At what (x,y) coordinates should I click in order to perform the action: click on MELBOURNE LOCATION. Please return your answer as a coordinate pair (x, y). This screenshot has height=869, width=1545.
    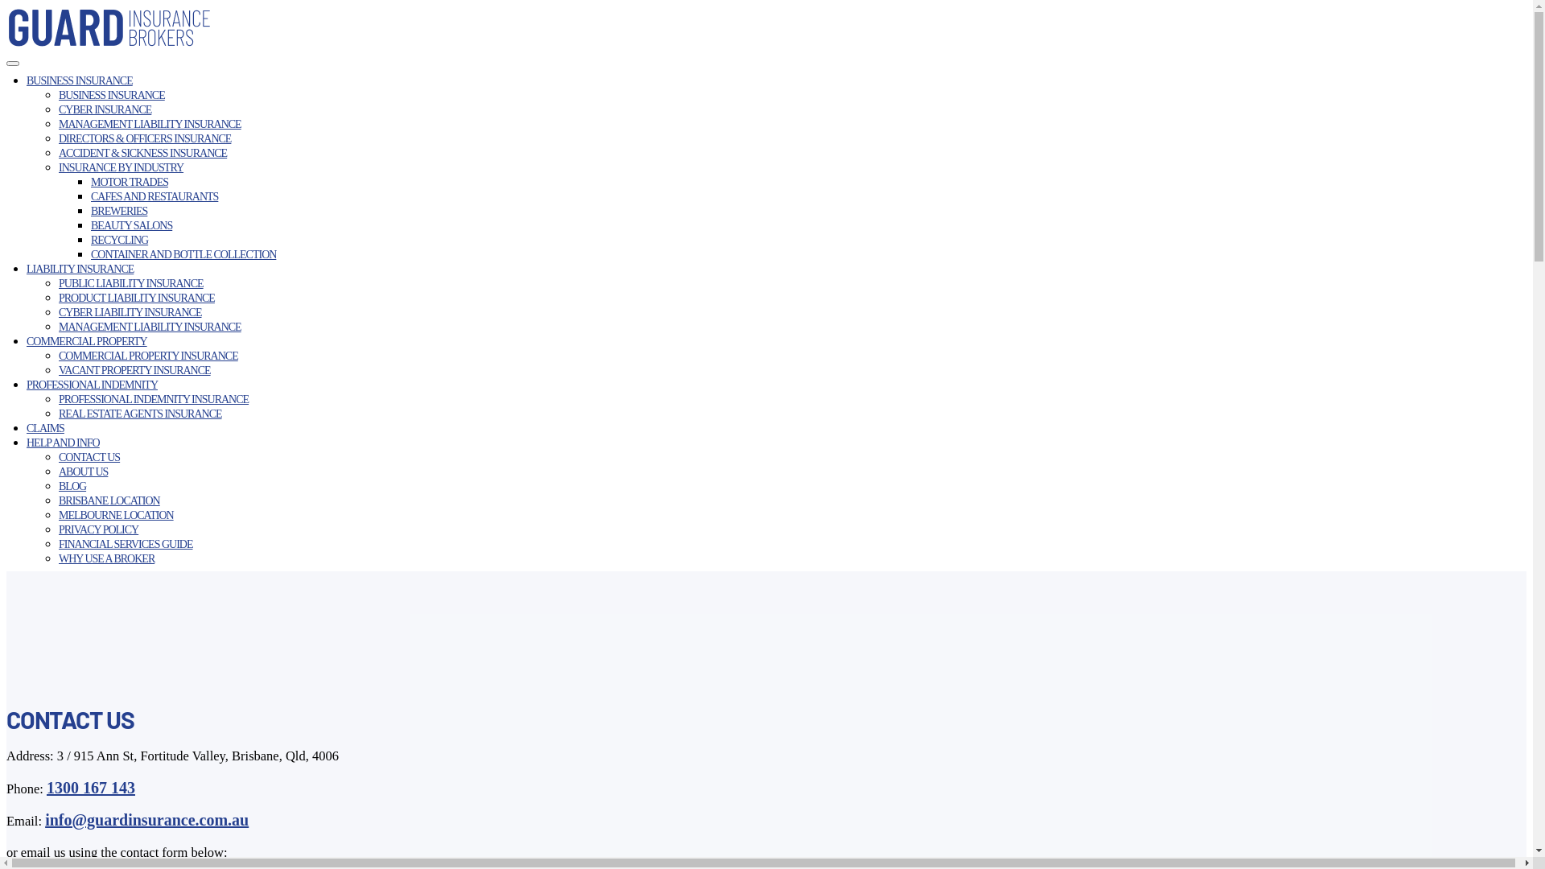
    Looking at the image, I should click on (116, 515).